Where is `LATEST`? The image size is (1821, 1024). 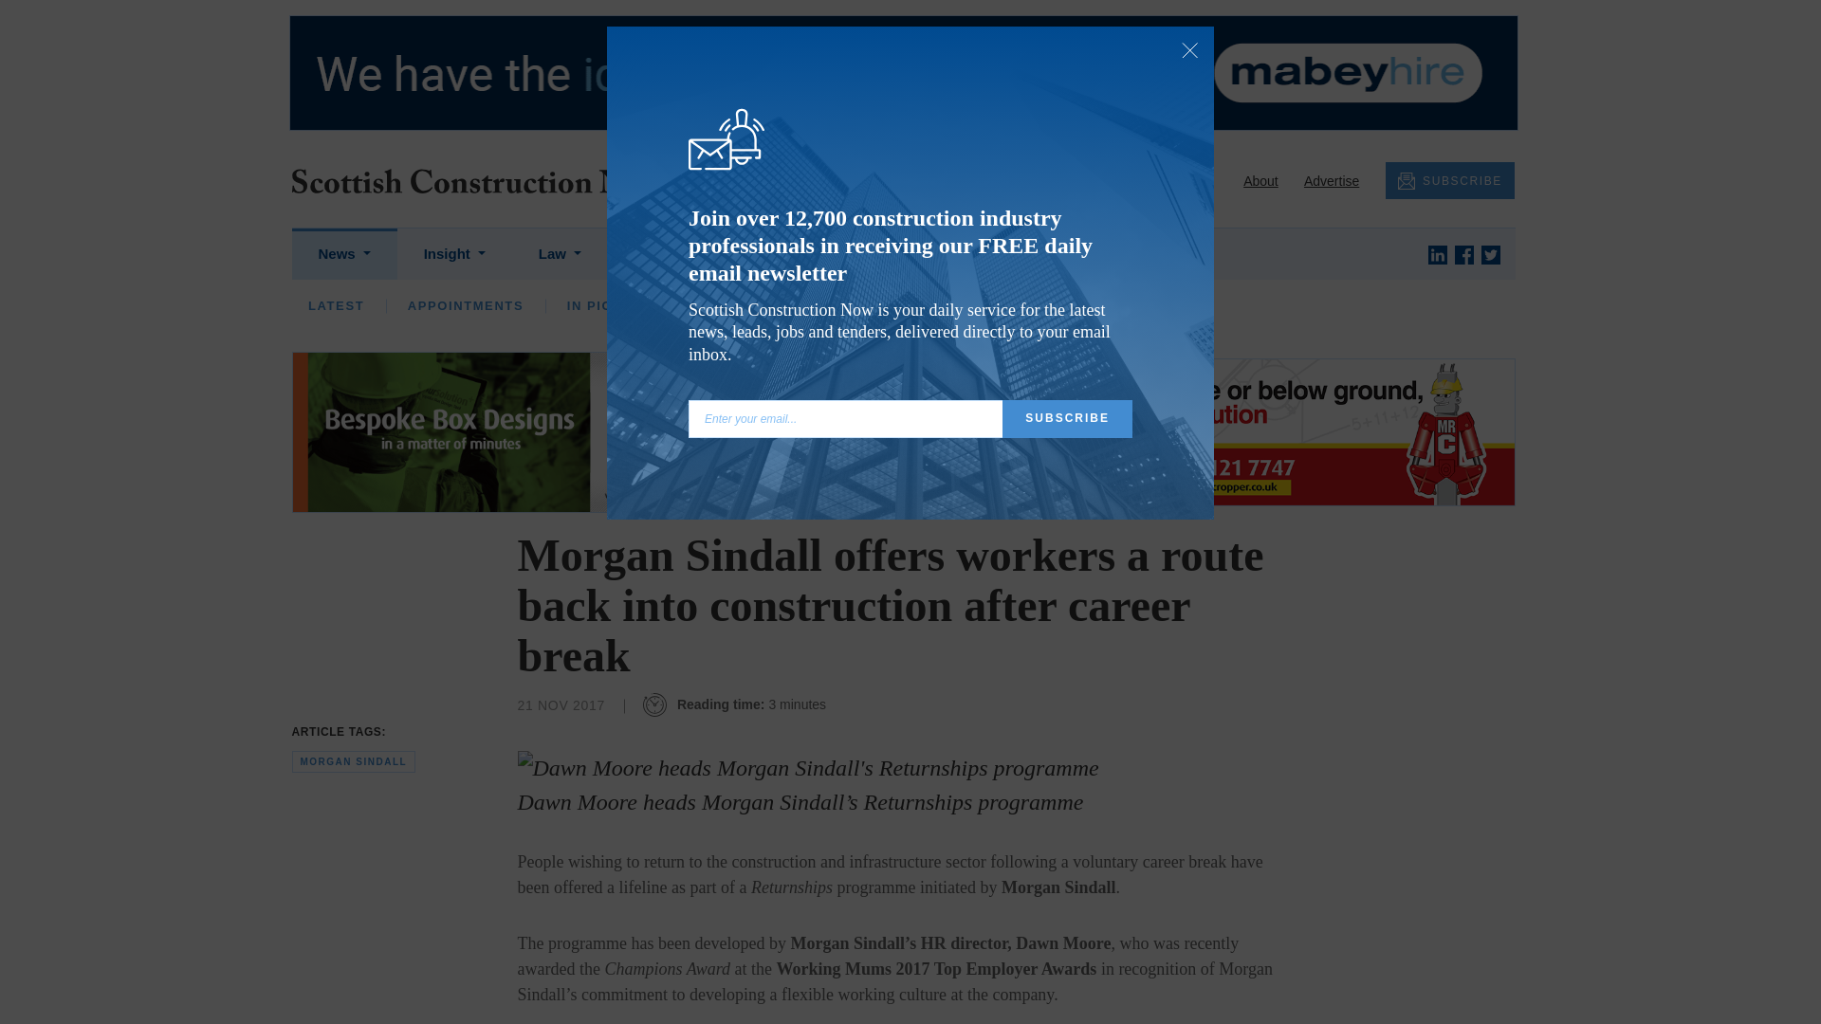
LATEST is located at coordinates (336, 305).